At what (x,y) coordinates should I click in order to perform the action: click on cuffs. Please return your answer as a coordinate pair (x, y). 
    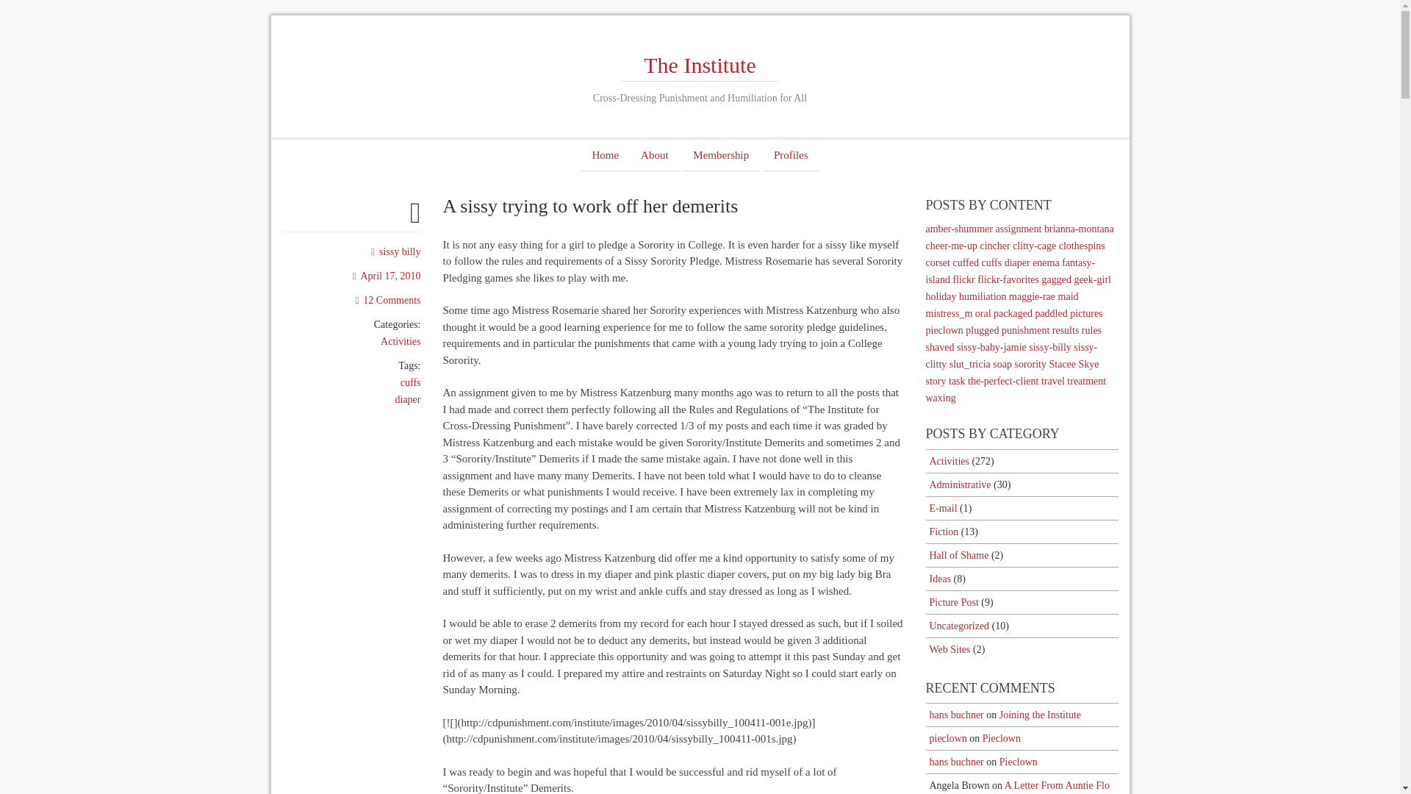
    Looking at the image, I should click on (410, 382).